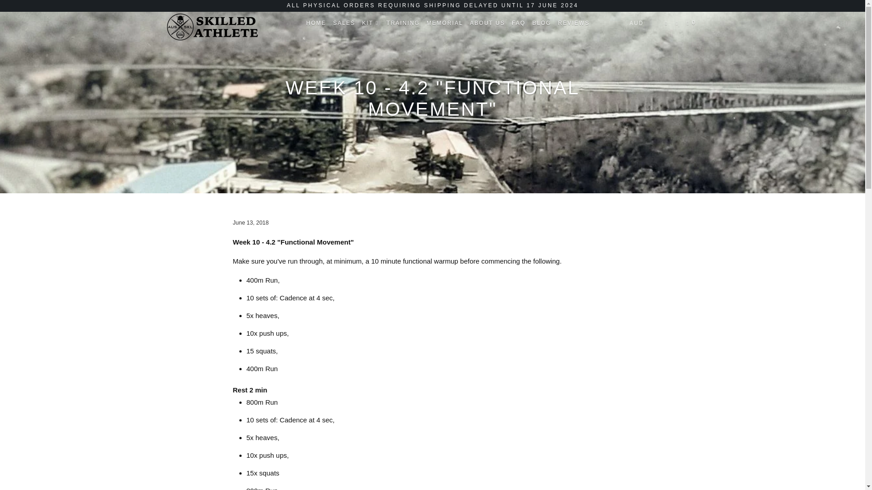 The width and height of the screenshot is (872, 490). Describe the element at coordinates (519, 23) in the screenshot. I see `FAQ` at that location.